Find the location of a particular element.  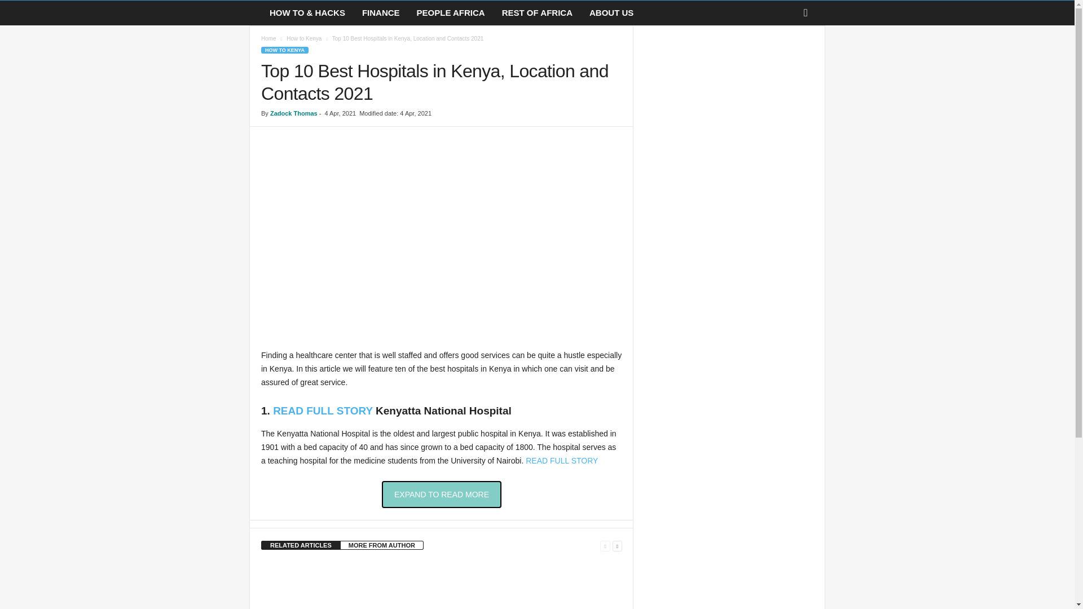

ABOUT US is located at coordinates (611, 13).